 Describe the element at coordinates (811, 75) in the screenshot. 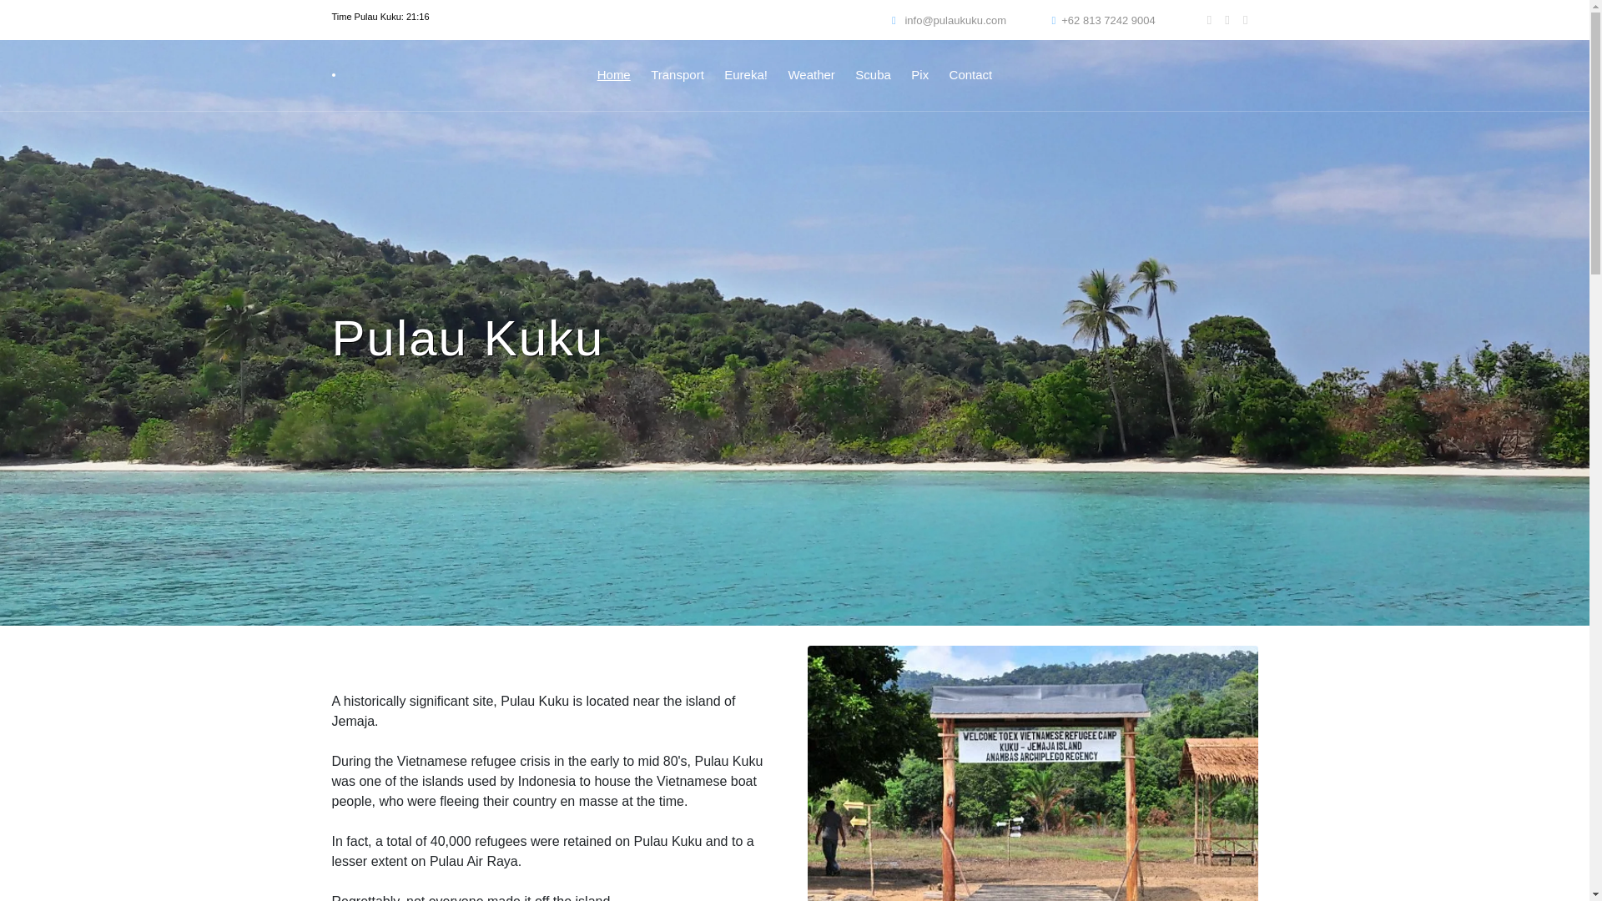

I see `Weather` at that location.